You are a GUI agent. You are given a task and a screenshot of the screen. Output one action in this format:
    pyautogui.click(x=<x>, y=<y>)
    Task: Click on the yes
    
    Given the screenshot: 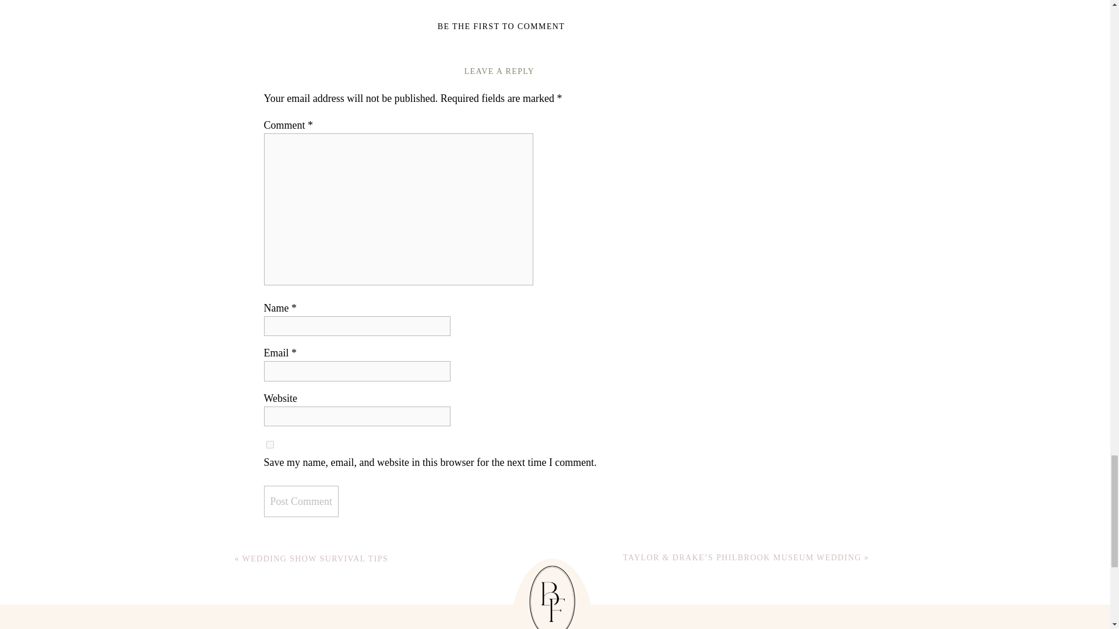 What is the action you would take?
    pyautogui.click(x=269, y=445)
    